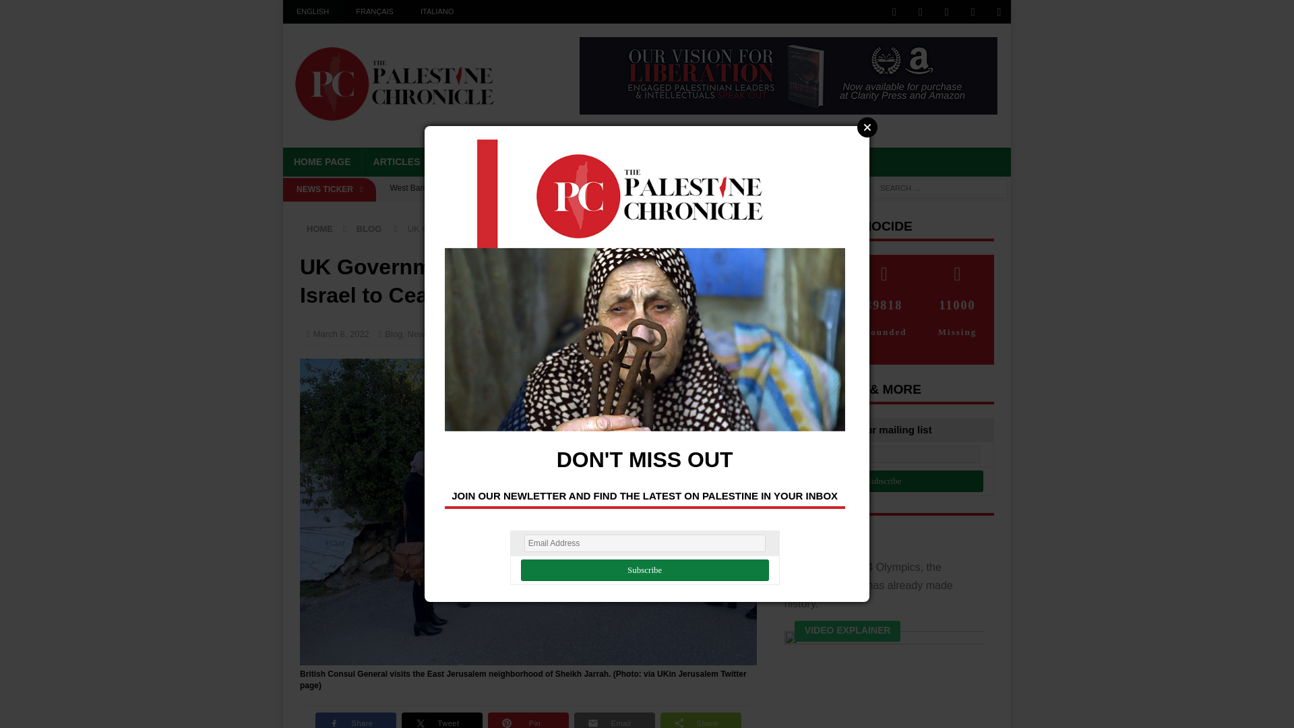 Image resolution: width=1294 pixels, height=728 pixels. I want to click on VIDEOS, so click(559, 162).